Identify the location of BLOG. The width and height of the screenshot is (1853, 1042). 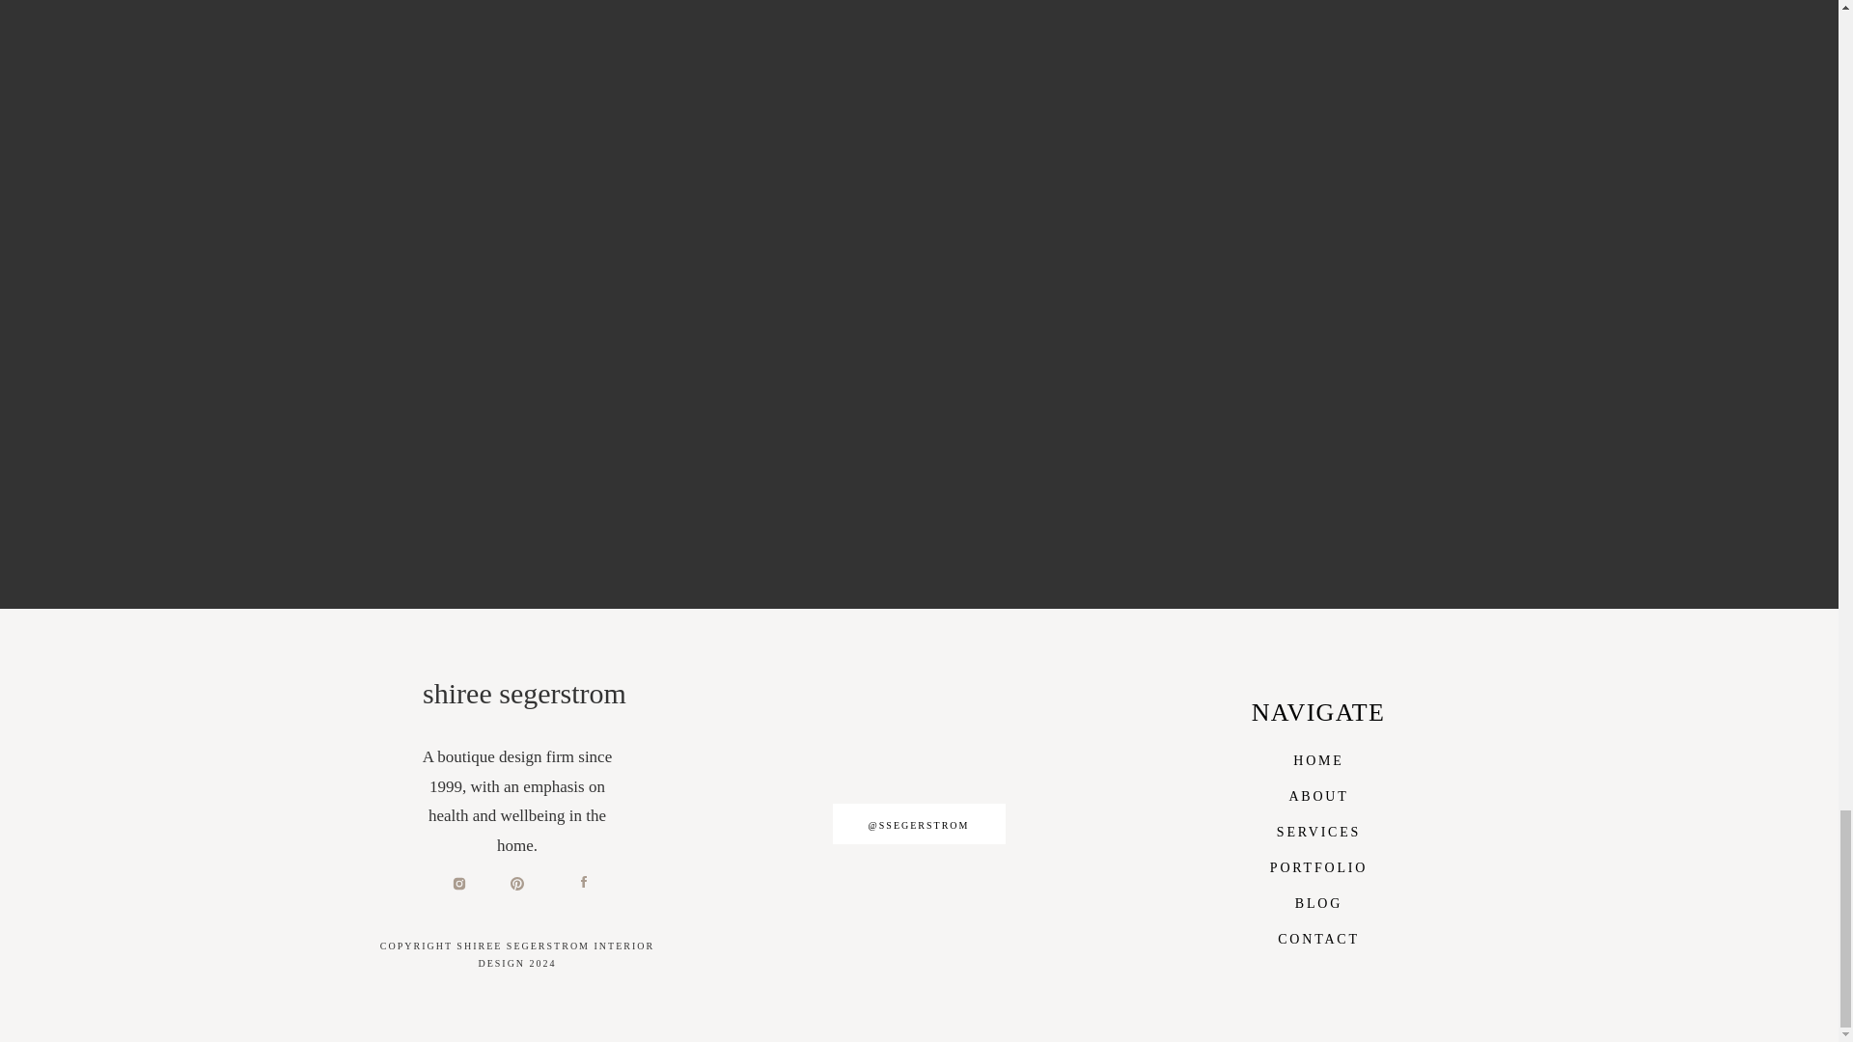
(1318, 901).